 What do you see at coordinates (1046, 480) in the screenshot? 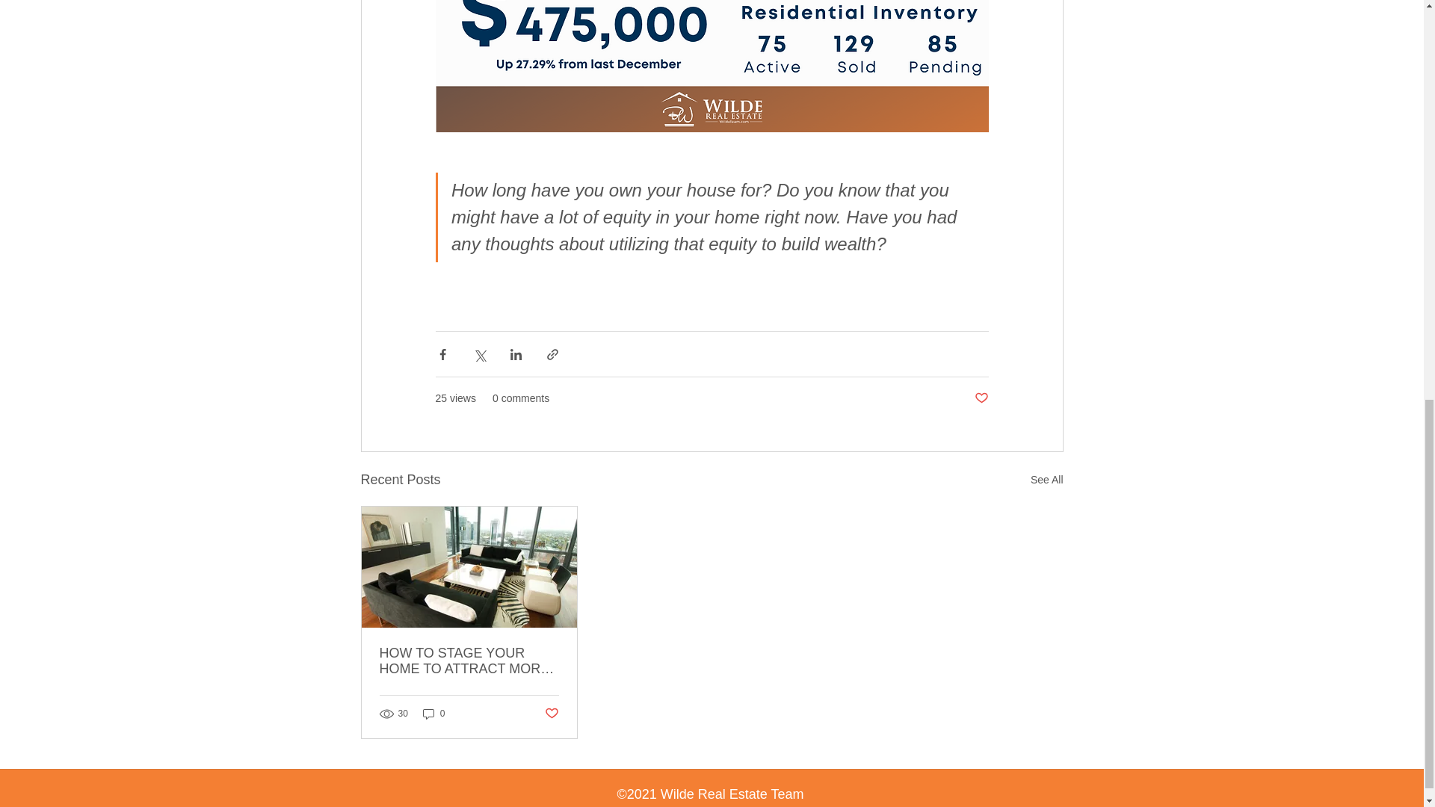
I see `See All` at bounding box center [1046, 480].